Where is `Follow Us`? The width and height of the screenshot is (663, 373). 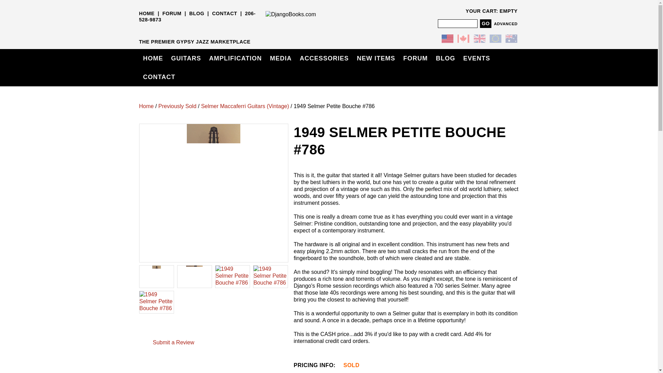
Follow Us is located at coordinates (155, 327).